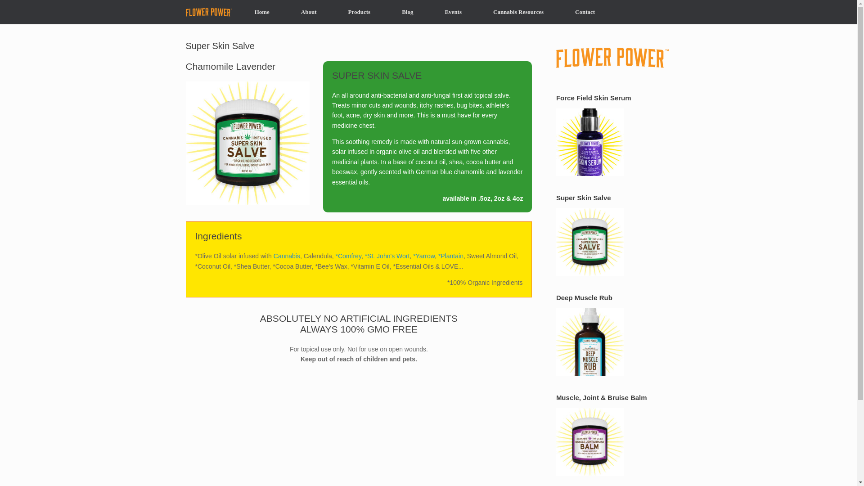  What do you see at coordinates (585, 12) in the screenshot?
I see `Contact` at bounding box center [585, 12].